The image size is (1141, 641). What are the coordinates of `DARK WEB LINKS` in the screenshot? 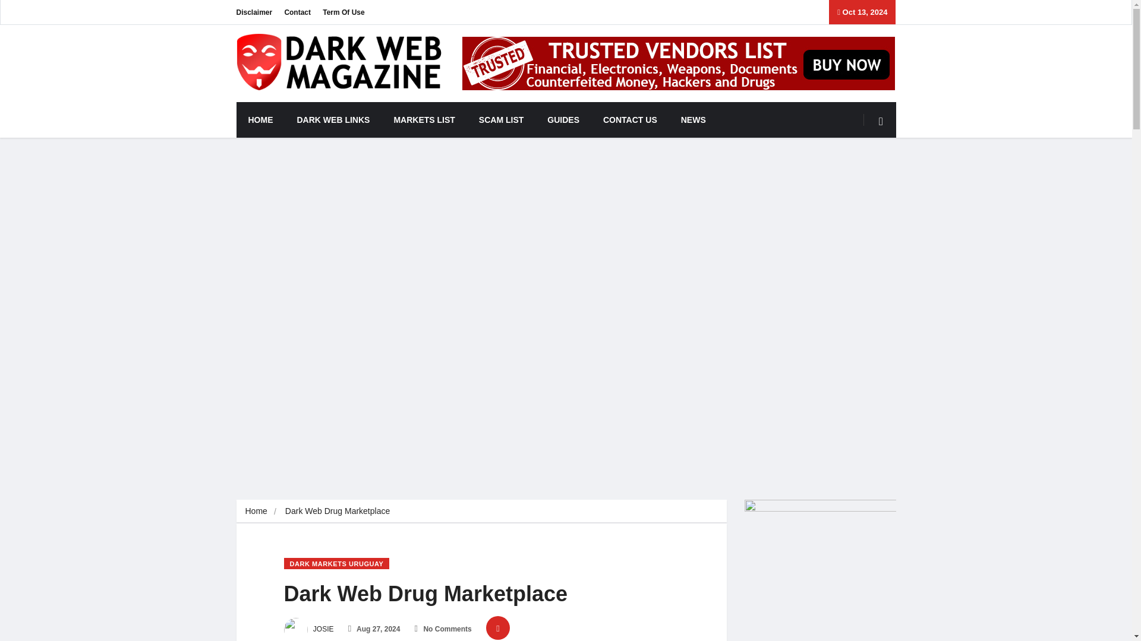 It's located at (334, 120).